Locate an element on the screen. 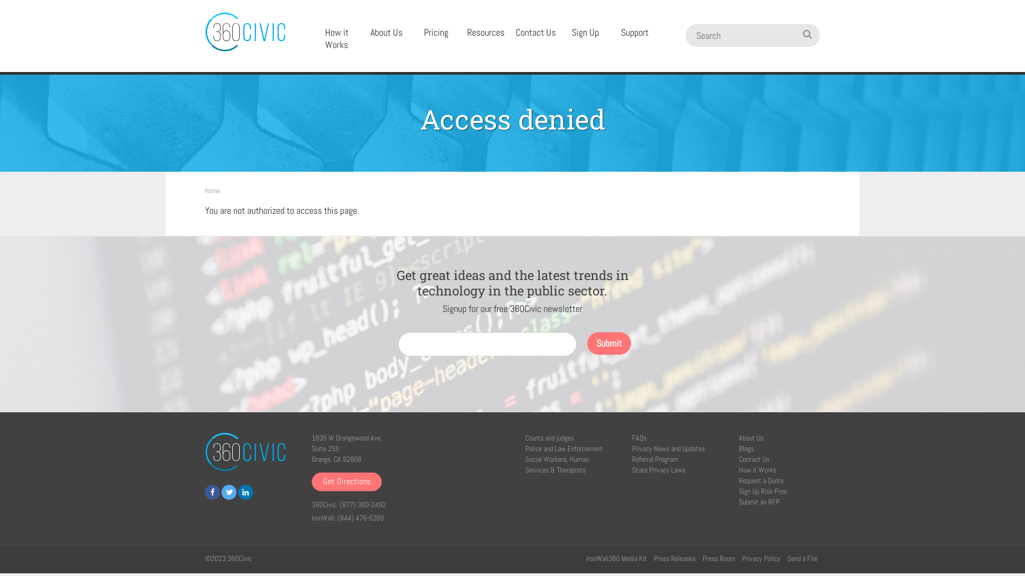 The image size is (1025, 576). Request a Quote is located at coordinates (761, 481).